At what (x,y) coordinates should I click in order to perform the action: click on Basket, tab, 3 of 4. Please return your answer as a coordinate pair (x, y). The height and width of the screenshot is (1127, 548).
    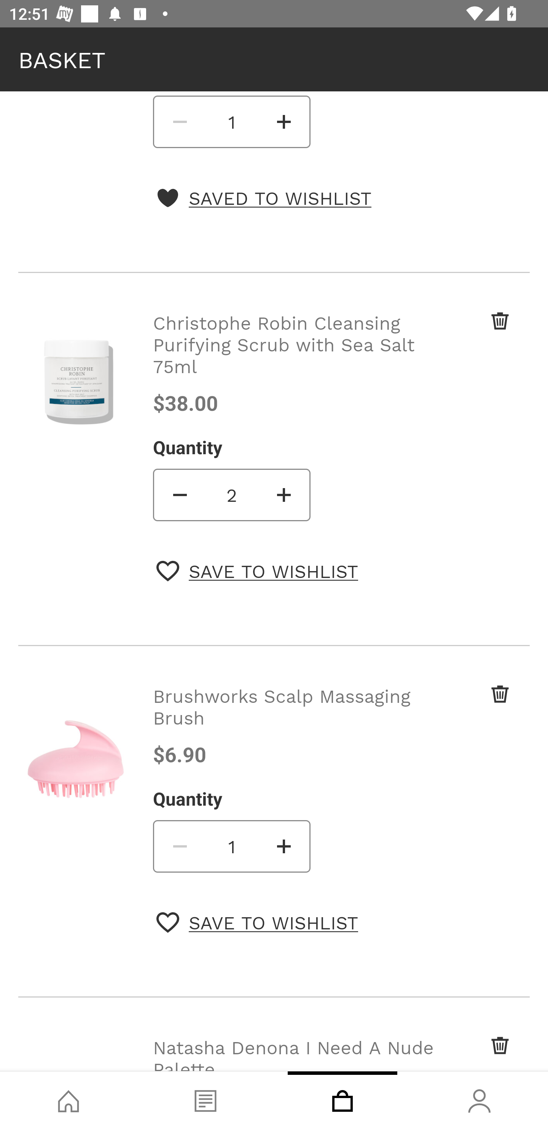
    Looking at the image, I should click on (342, 1099).